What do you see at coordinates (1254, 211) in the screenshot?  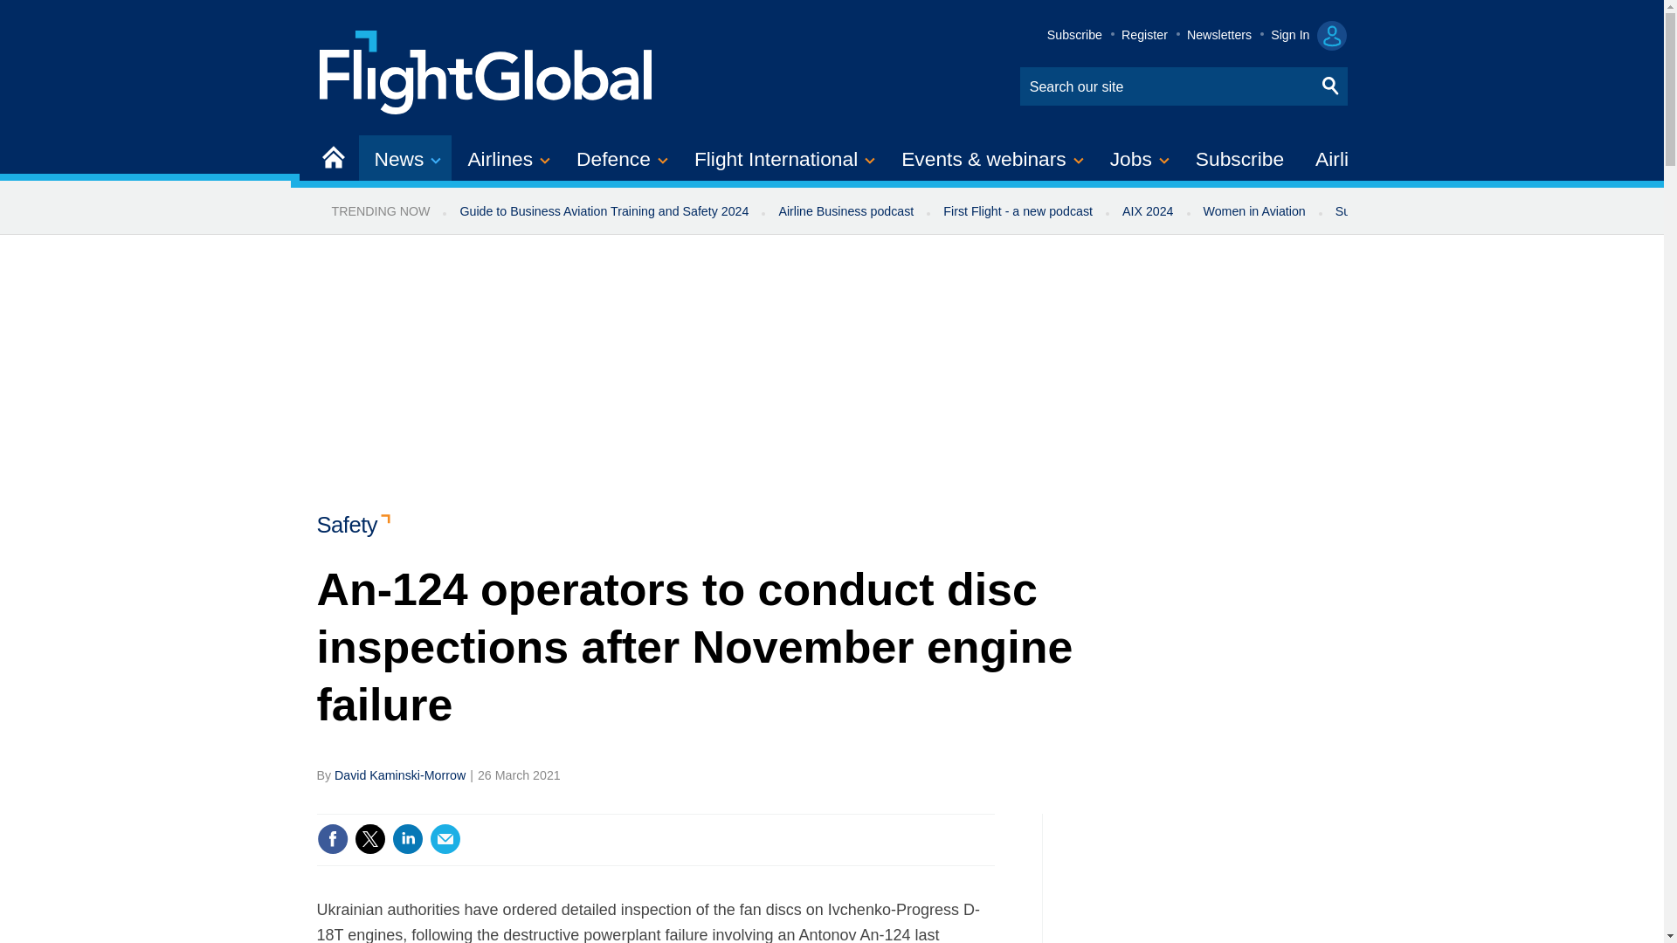 I see `Women in Aviation` at bounding box center [1254, 211].